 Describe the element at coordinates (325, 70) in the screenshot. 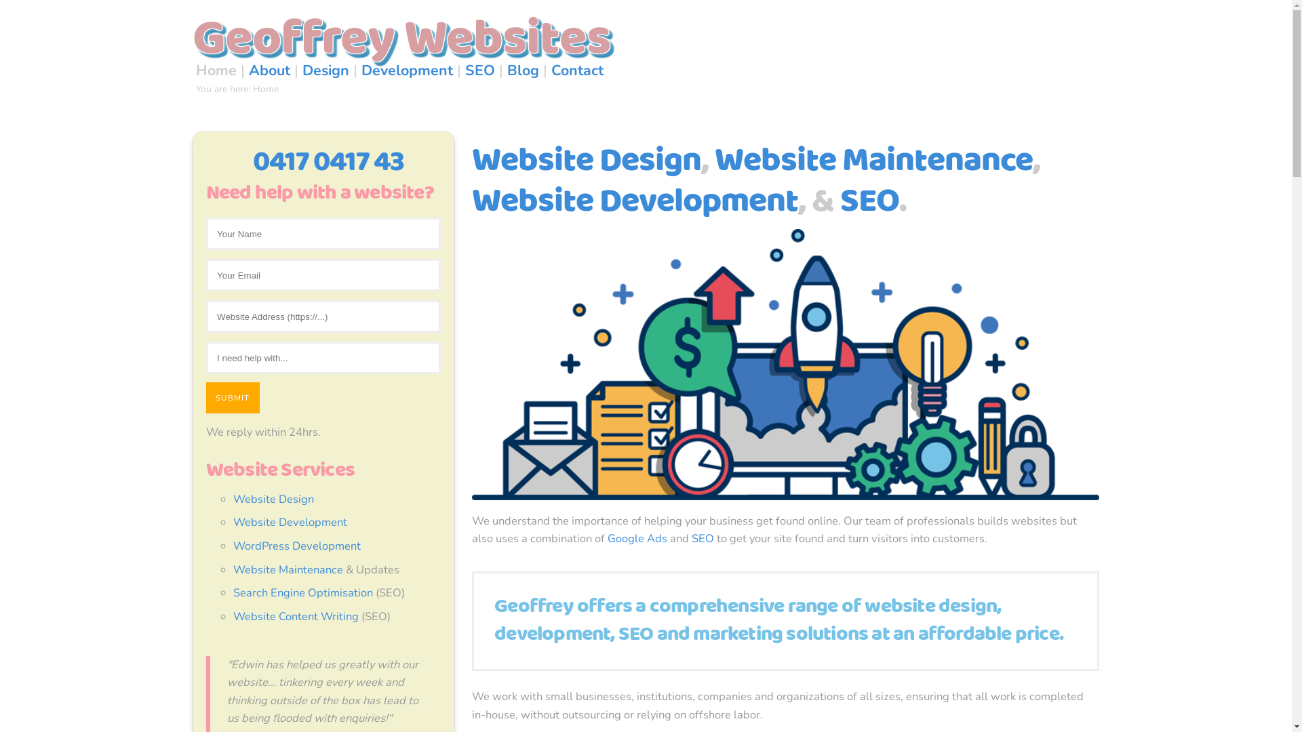

I see `Design` at that location.